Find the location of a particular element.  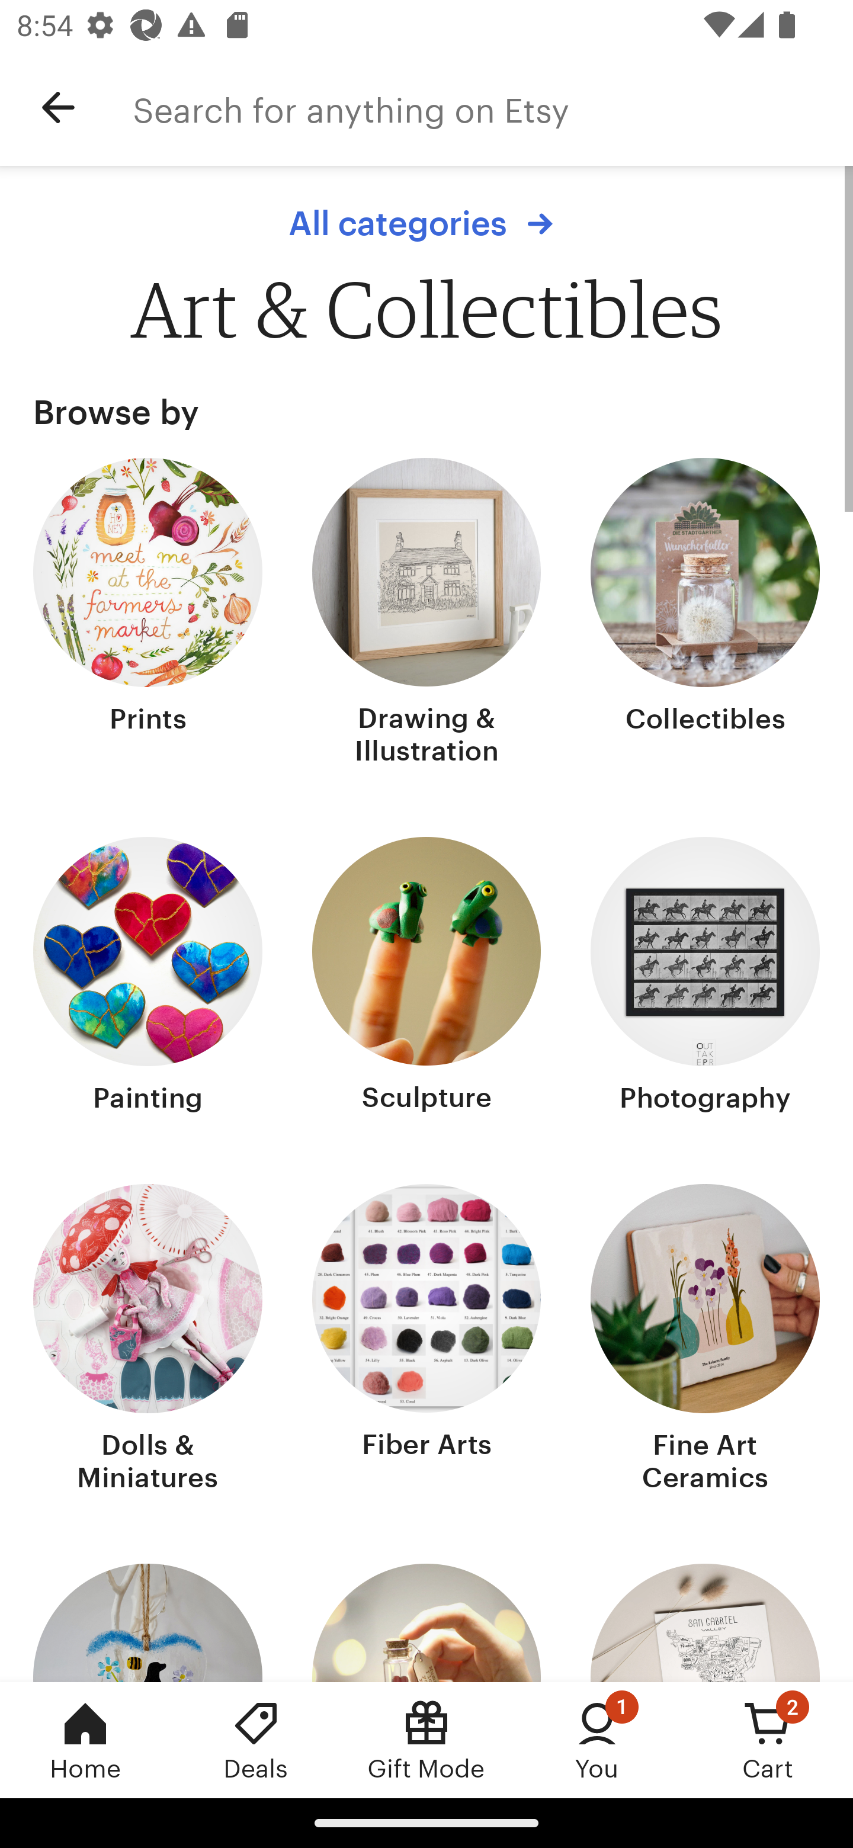

Deals is located at coordinates (256, 1740).